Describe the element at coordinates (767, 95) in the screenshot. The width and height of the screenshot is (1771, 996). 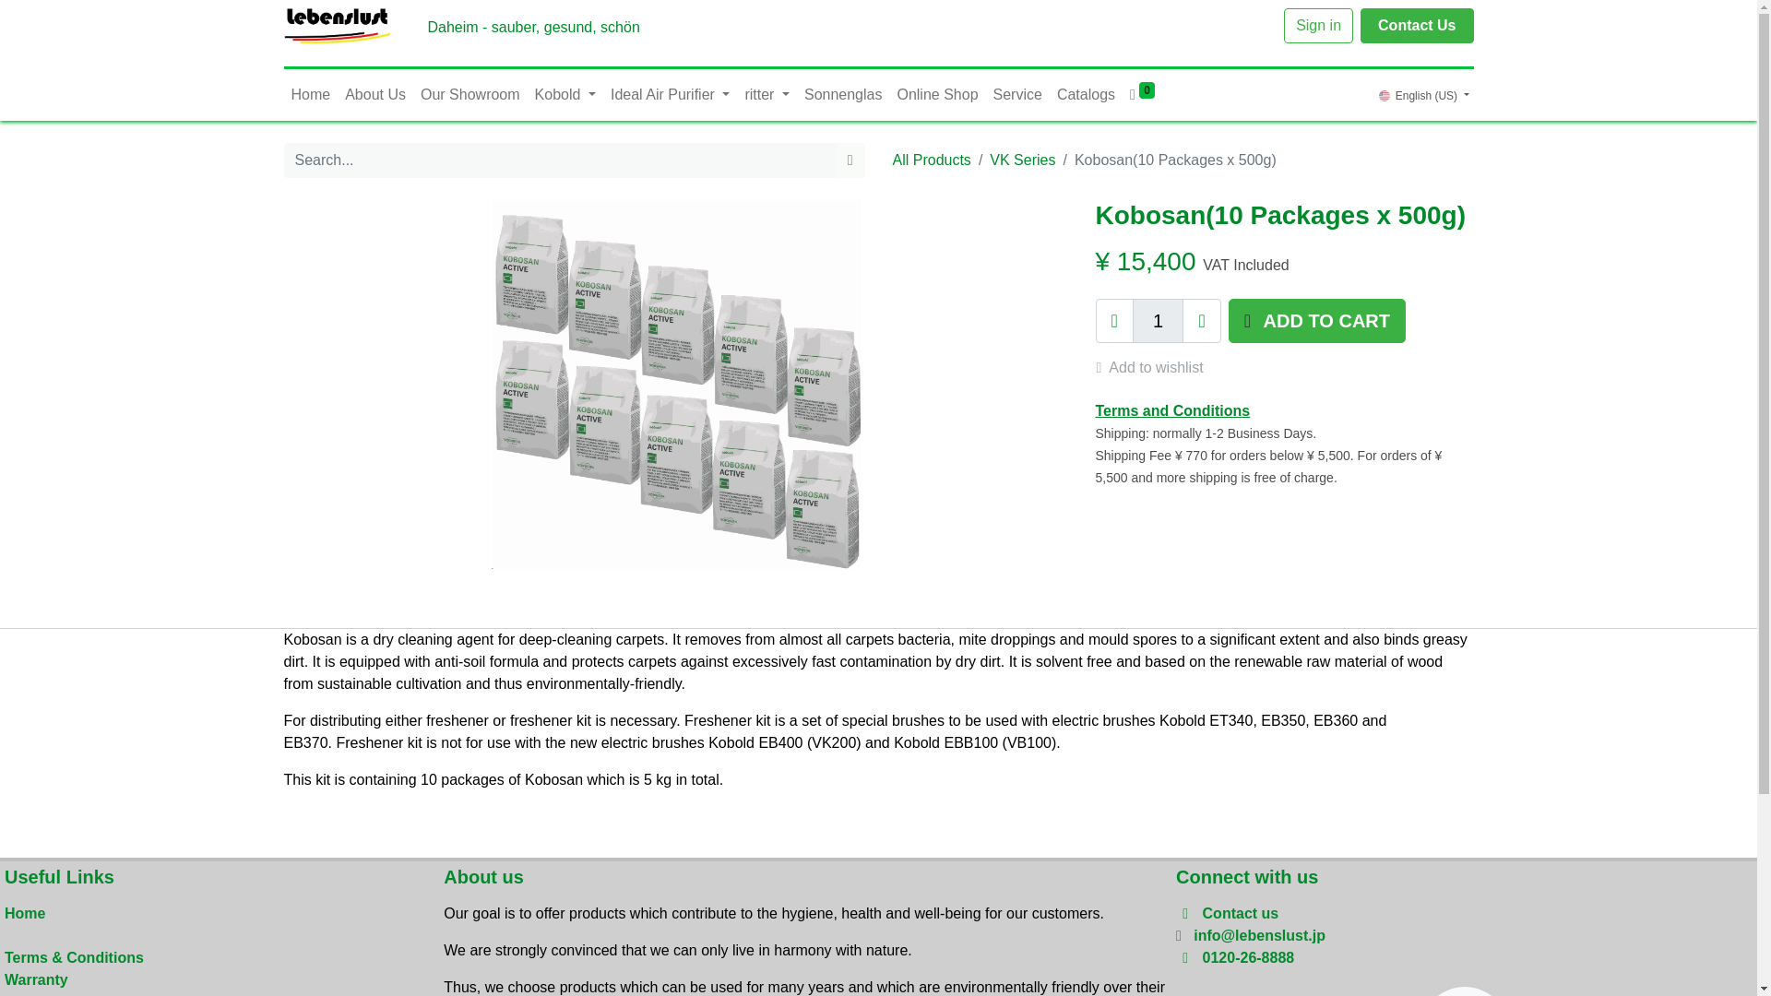
I see `ritter` at that location.